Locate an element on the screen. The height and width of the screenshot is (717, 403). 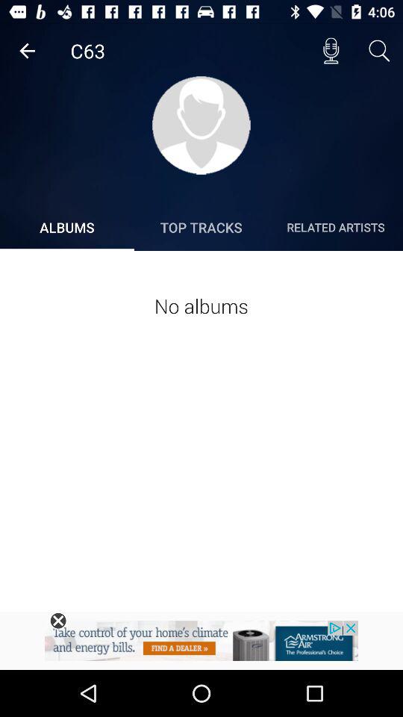
select the search icon is located at coordinates (379, 51).